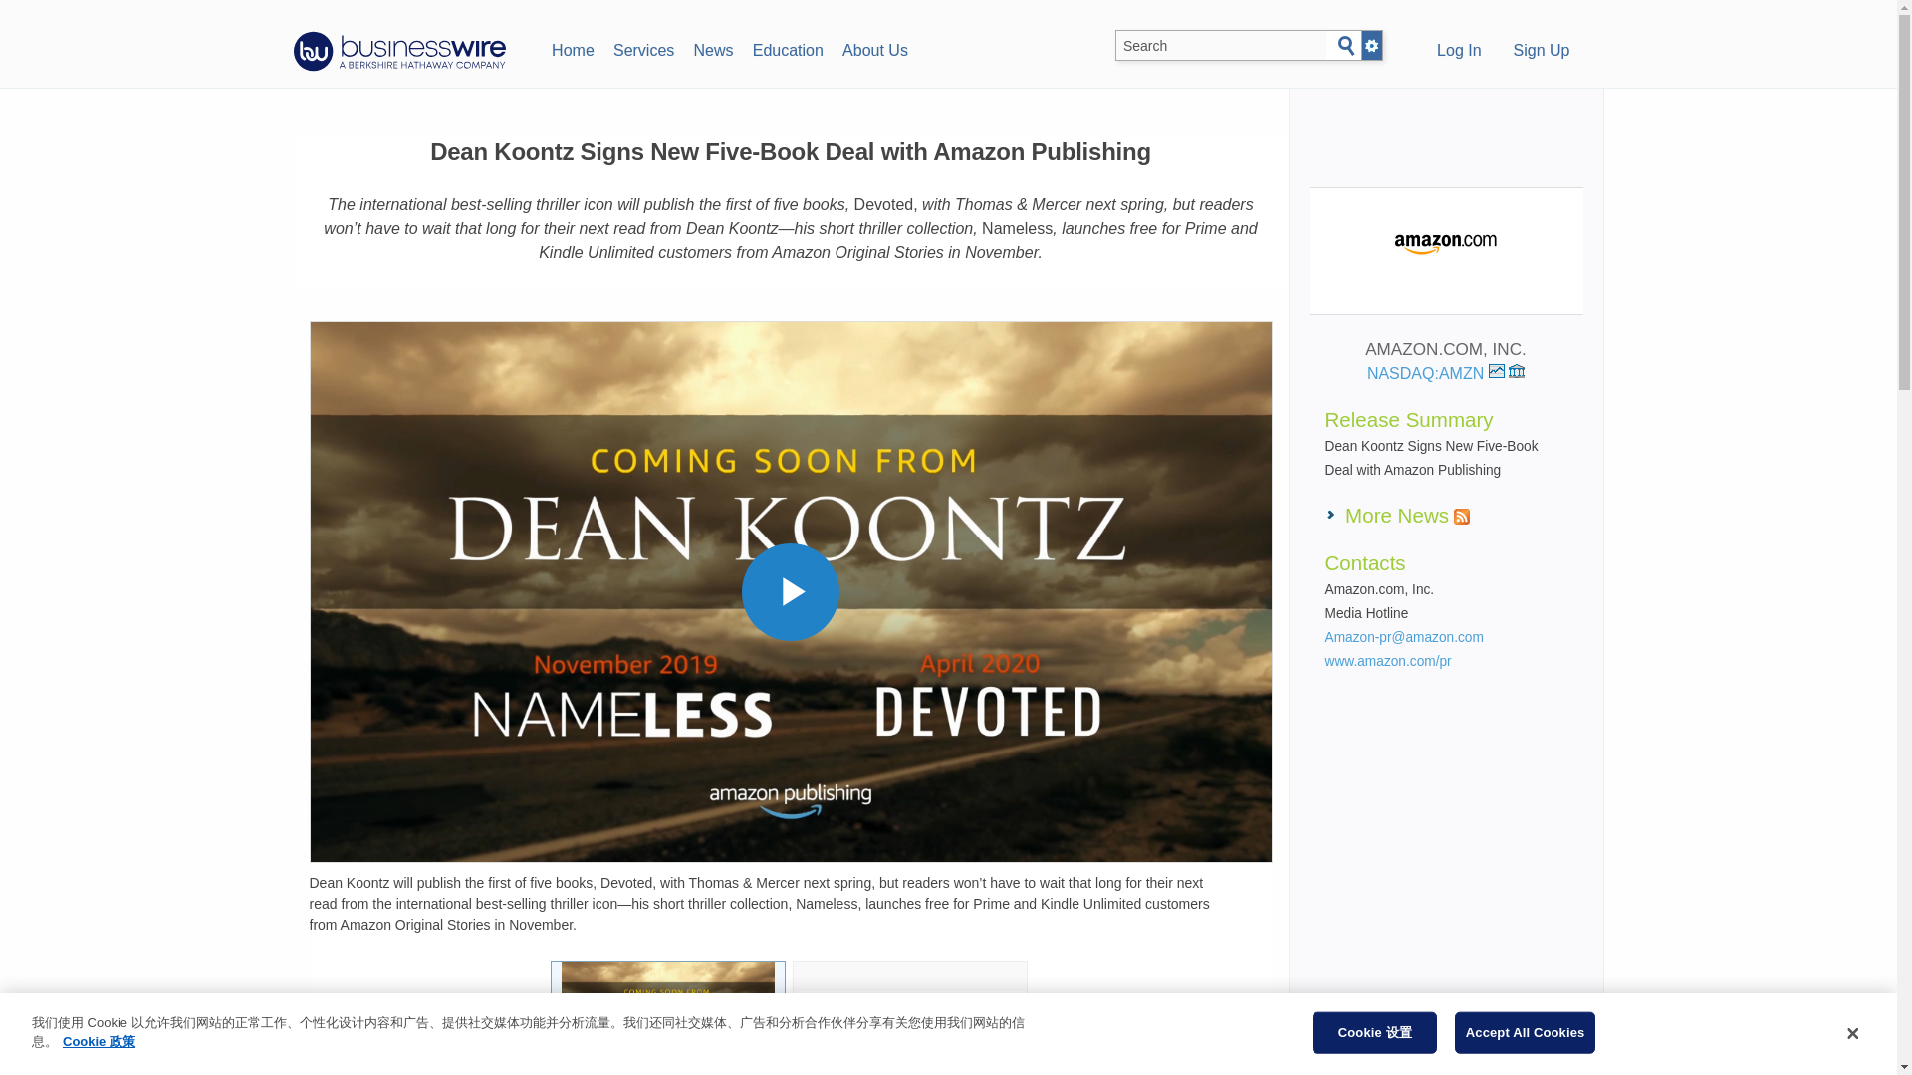 The width and height of the screenshot is (1912, 1075). What do you see at coordinates (790, 591) in the screenshot?
I see `Play Video` at bounding box center [790, 591].